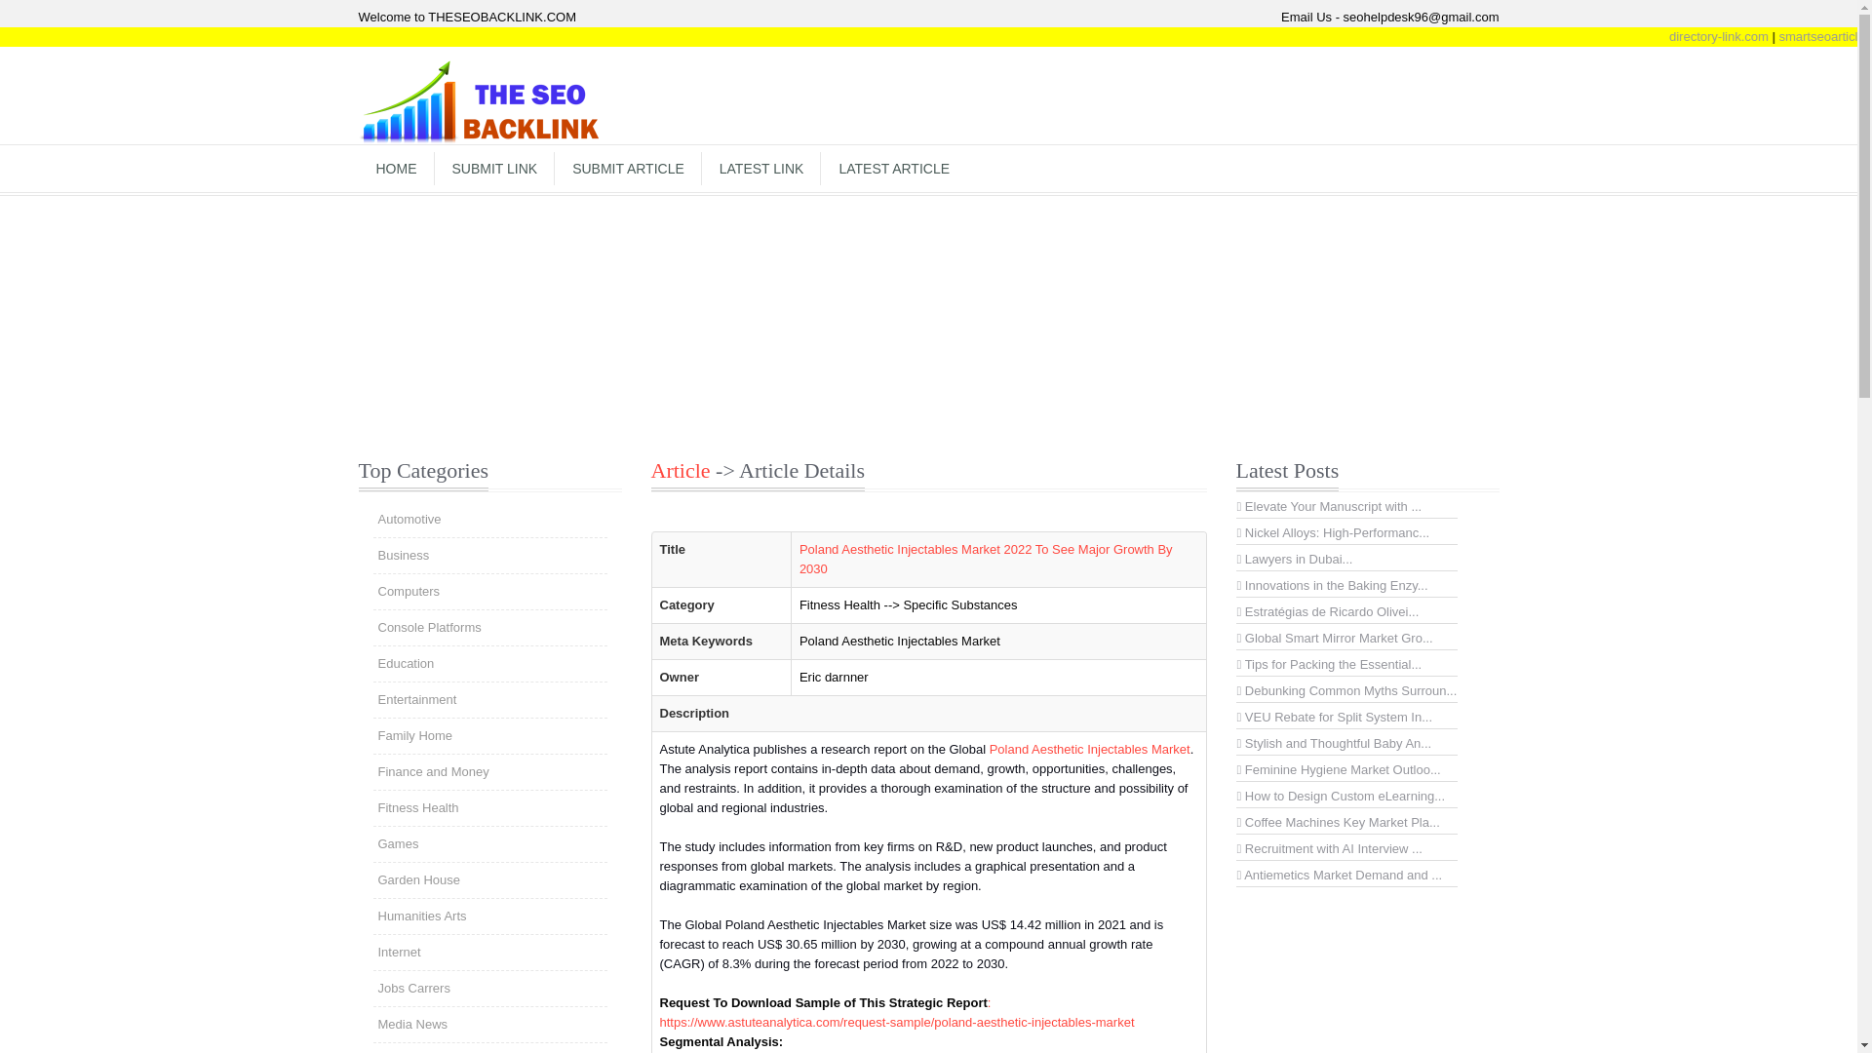 This screenshot has width=1872, height=1053. I want to click on Games, so click(489, 844).